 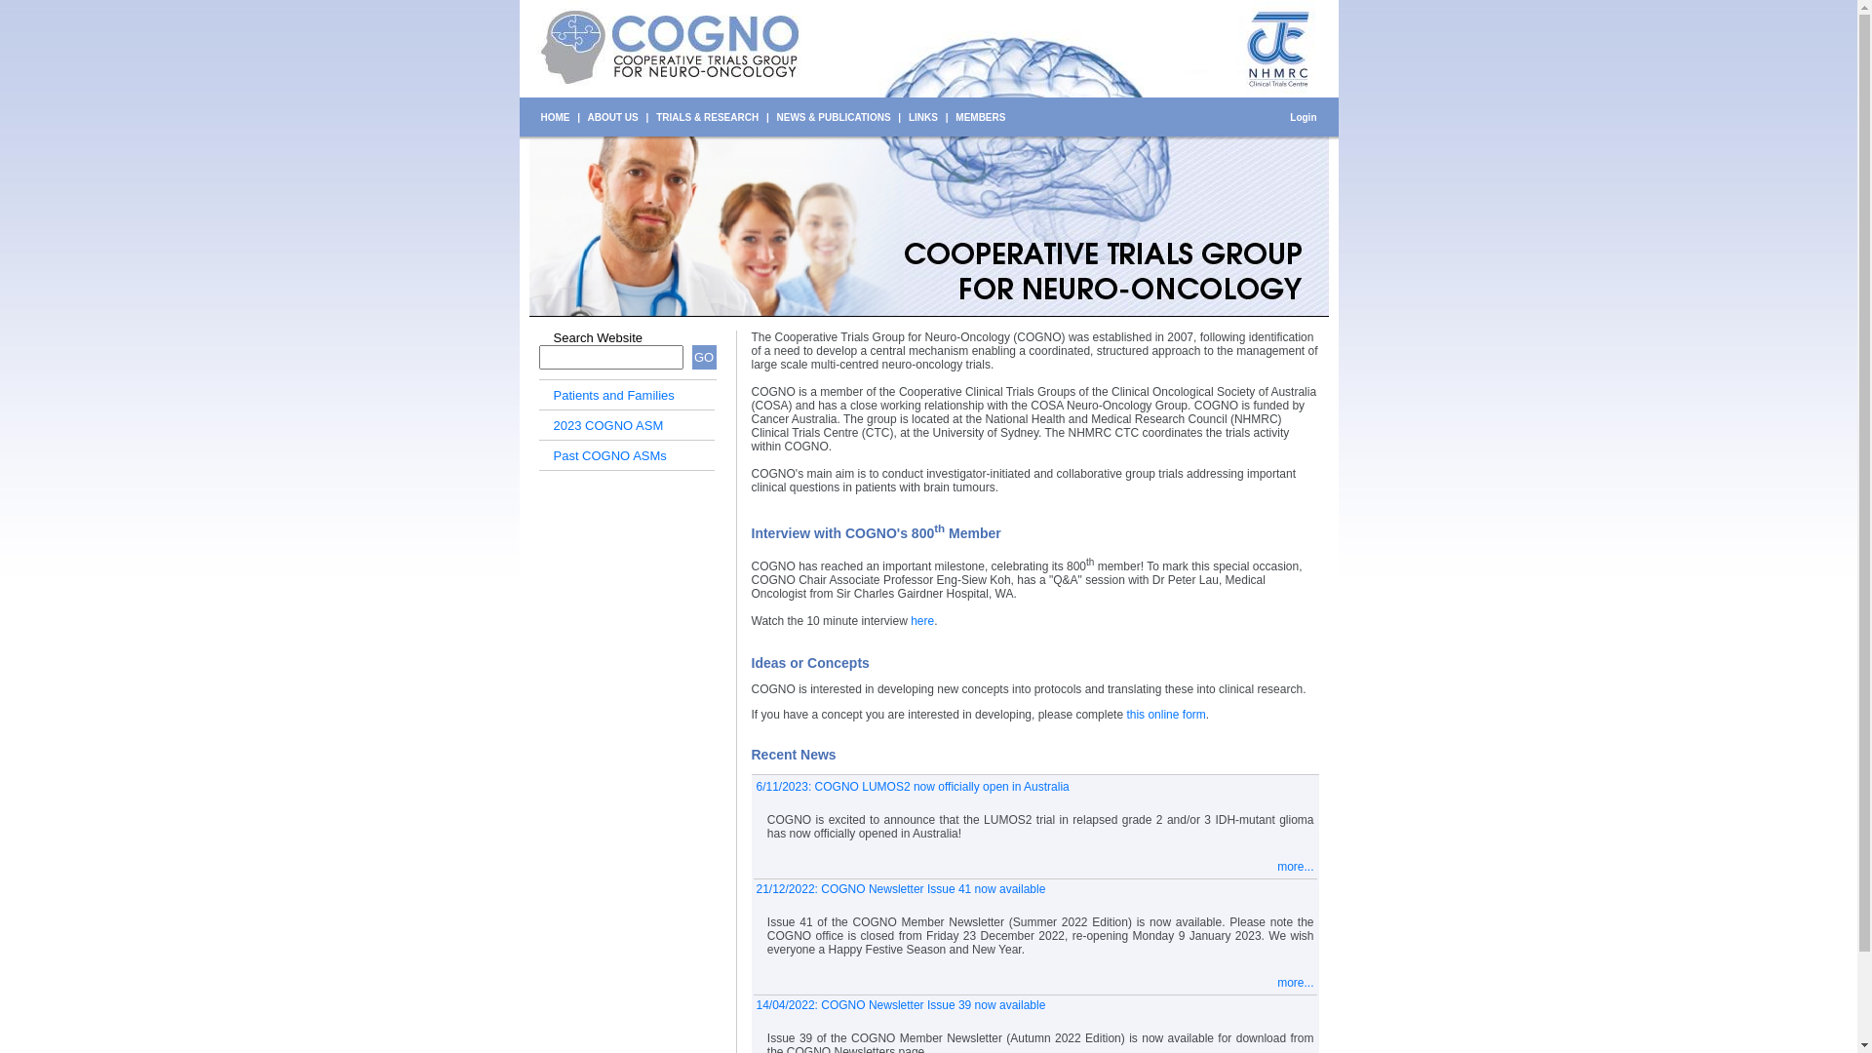 What do you see at coordinates (1295, 983) in the screenshot?
I see `more...` at bounding box center [1295, 983].